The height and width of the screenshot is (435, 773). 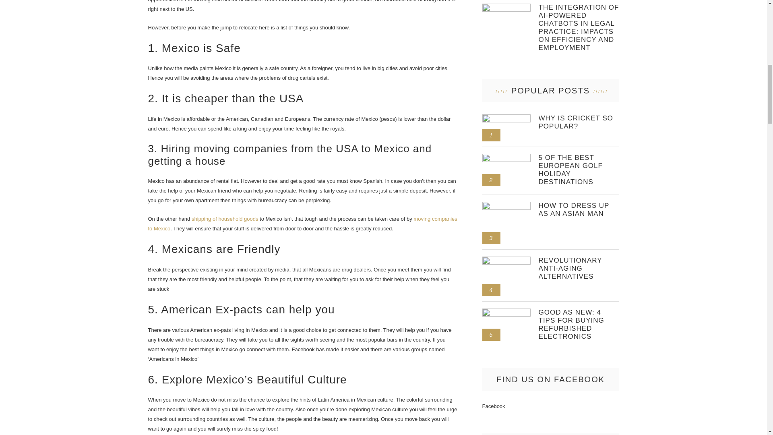 I want to click on Why is cricket so popular?, so click(x=579, y=122).